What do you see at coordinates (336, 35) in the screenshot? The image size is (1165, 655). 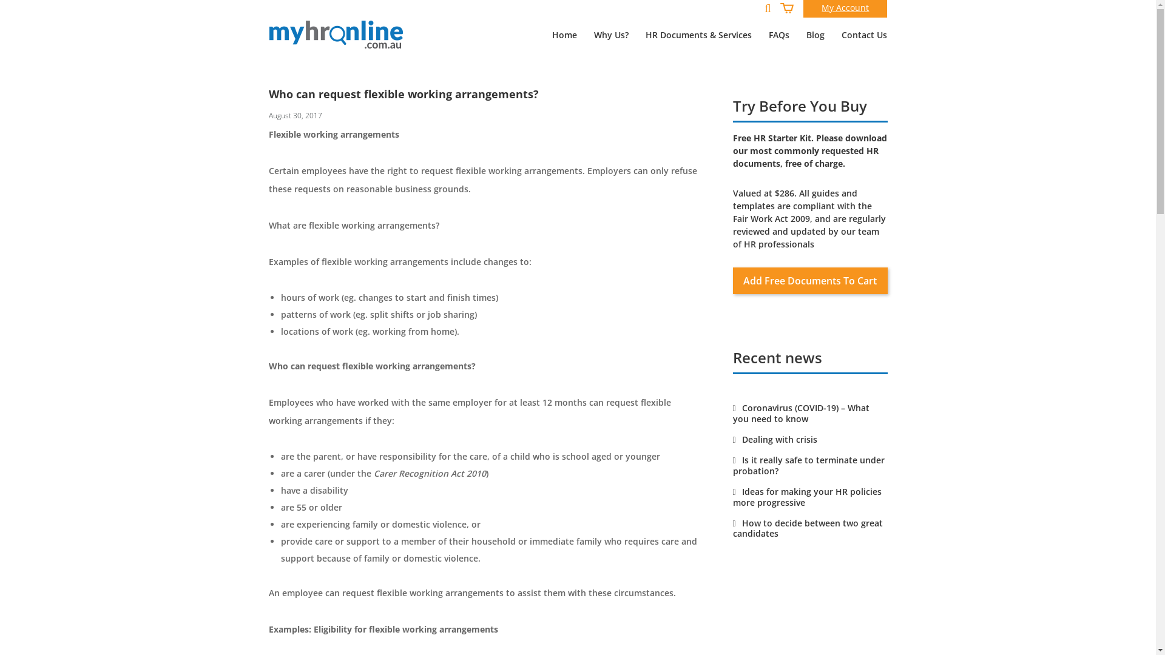 I see `My HR Online` at bounding box center [336, 35].